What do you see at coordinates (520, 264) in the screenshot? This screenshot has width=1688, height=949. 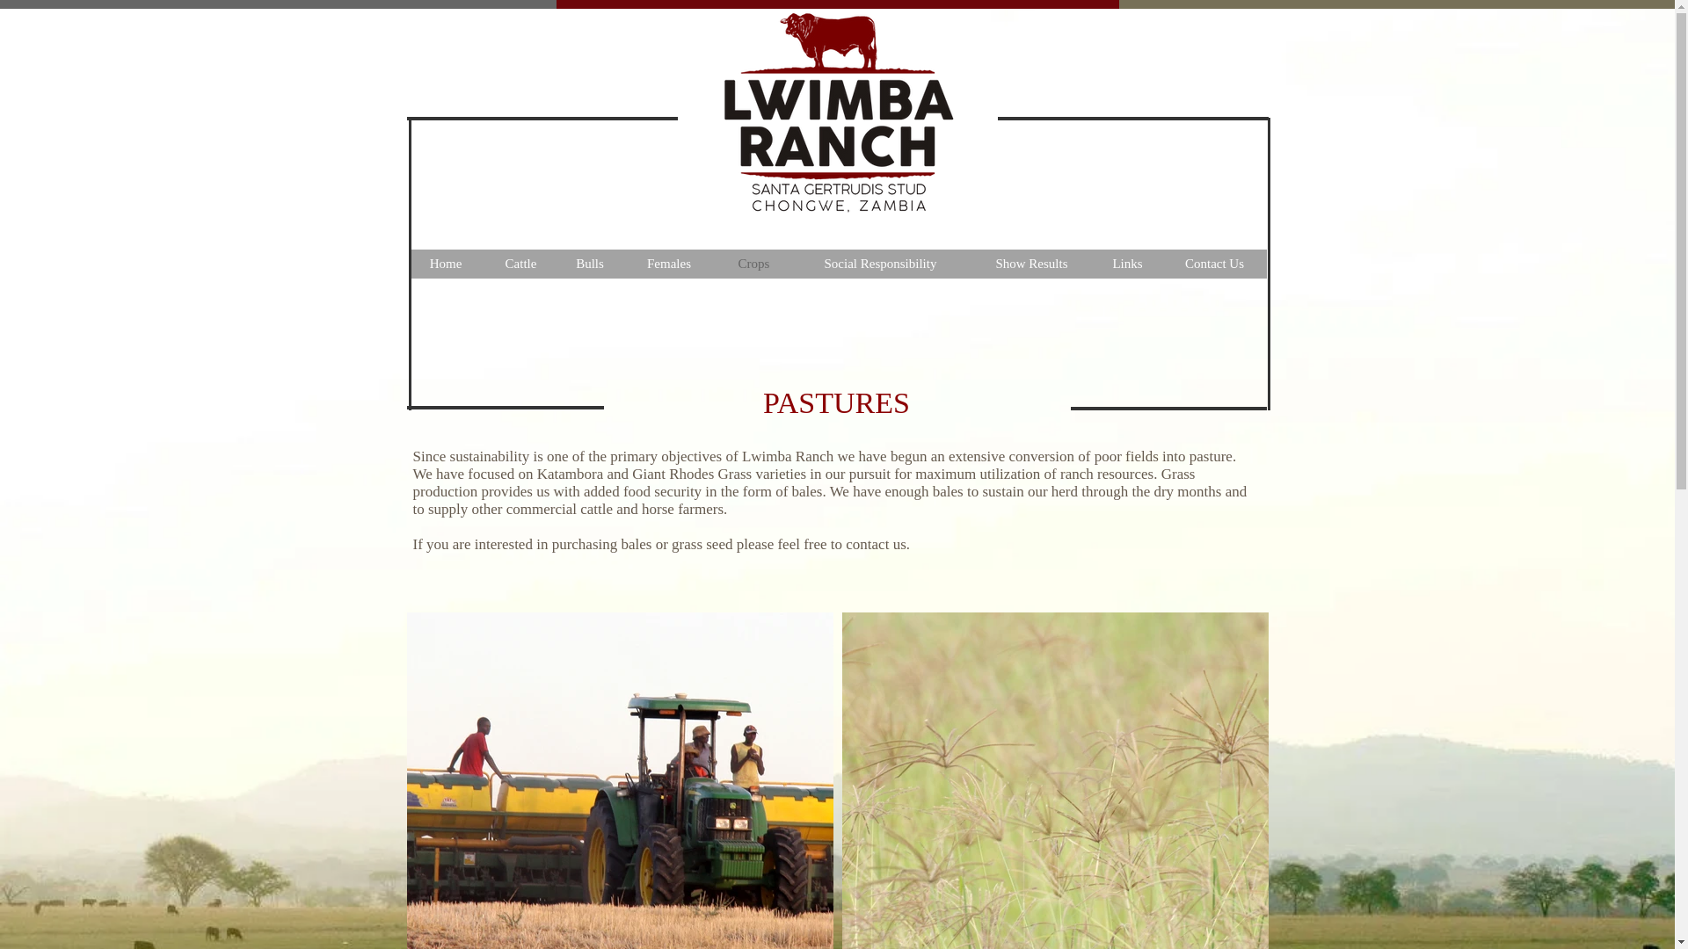 I see `Cattle` at bounding box center [520, 264].